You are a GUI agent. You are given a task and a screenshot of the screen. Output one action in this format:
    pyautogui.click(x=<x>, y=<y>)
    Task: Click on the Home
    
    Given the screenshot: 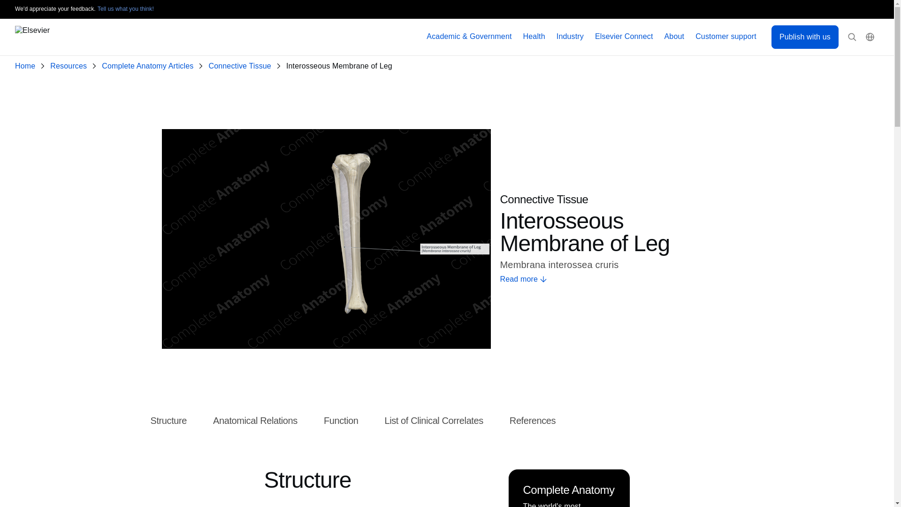 What is the action you would take?
    pyautogui.click(x=27, y=66)
    